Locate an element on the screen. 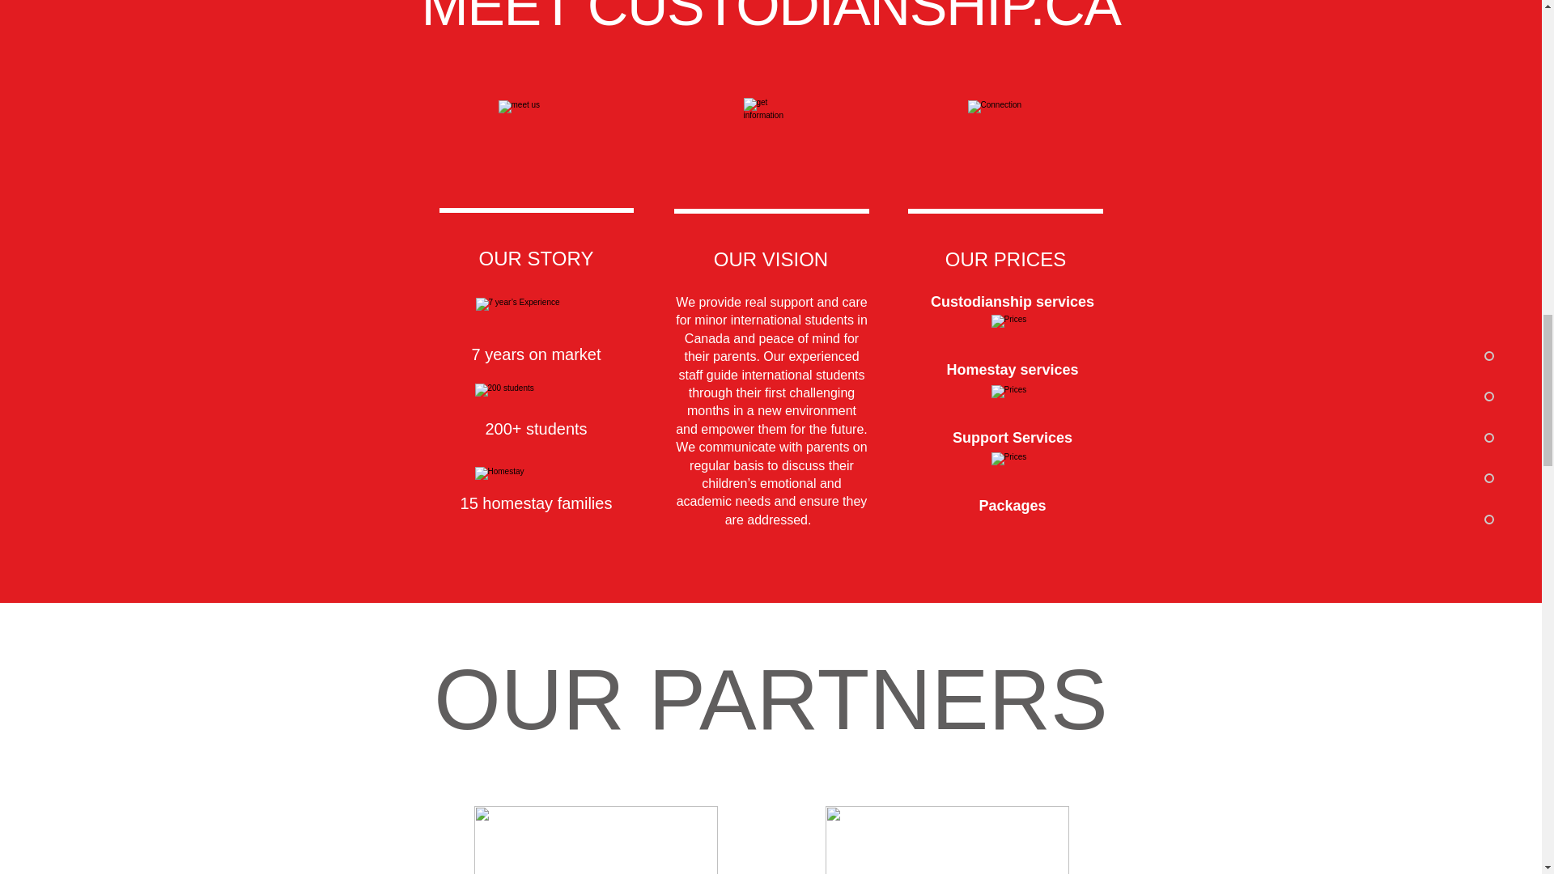 The width and height of the screenshot is (1554, 874). Packages is located at coordinates (1012, 505).